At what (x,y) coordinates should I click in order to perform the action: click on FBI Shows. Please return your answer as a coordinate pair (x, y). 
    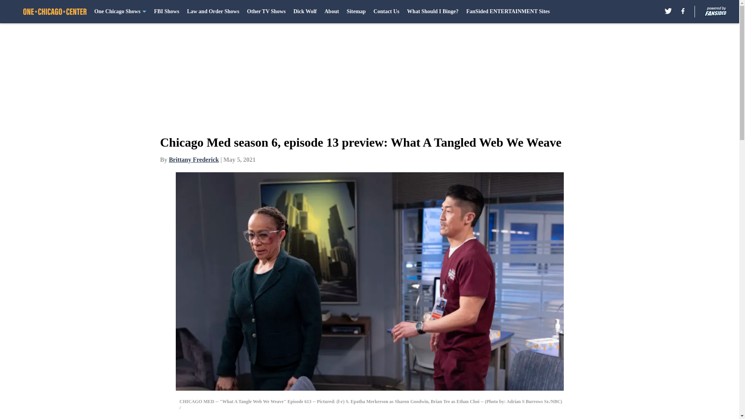
    Looking at the image, I should click on (167, 12).